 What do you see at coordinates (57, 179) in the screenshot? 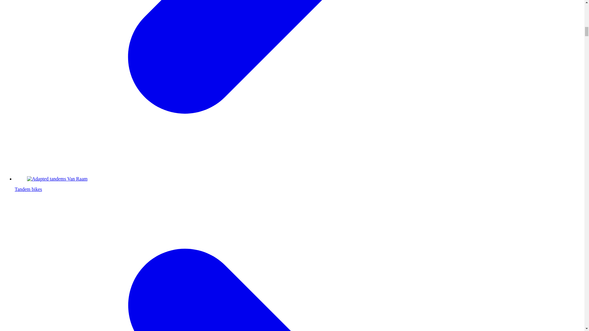
I see `Adapted tandems Van Raam` at bounding box center [57, 179].